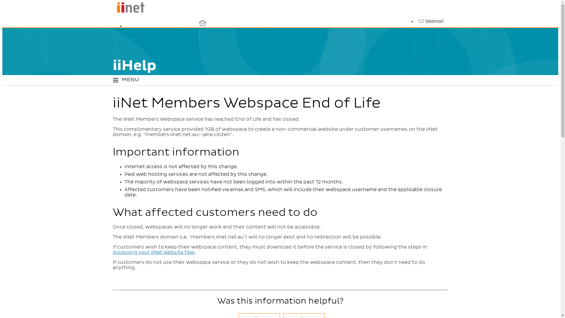 This screenshot has height=318, width=565. I want to click on Toolbox, so click(429, 31).